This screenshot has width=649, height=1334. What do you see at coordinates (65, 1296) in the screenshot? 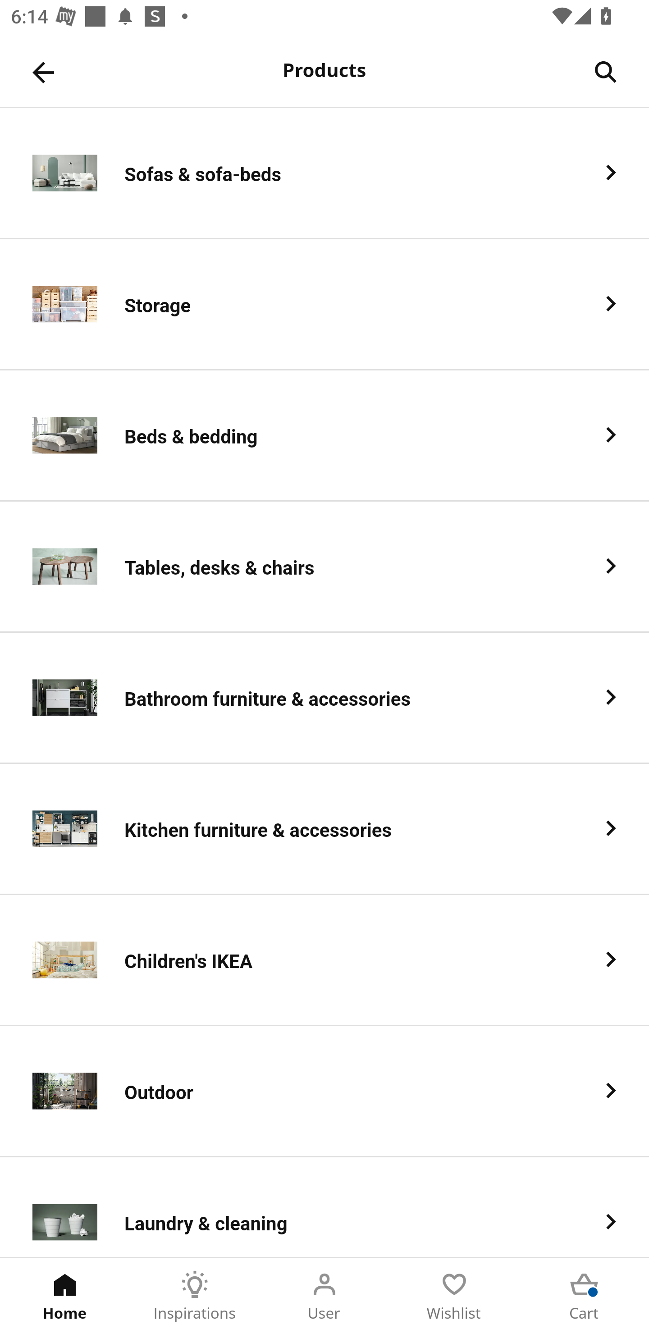
I see `Home
Tab 1 of 5` at bounding box center [65, 1296].